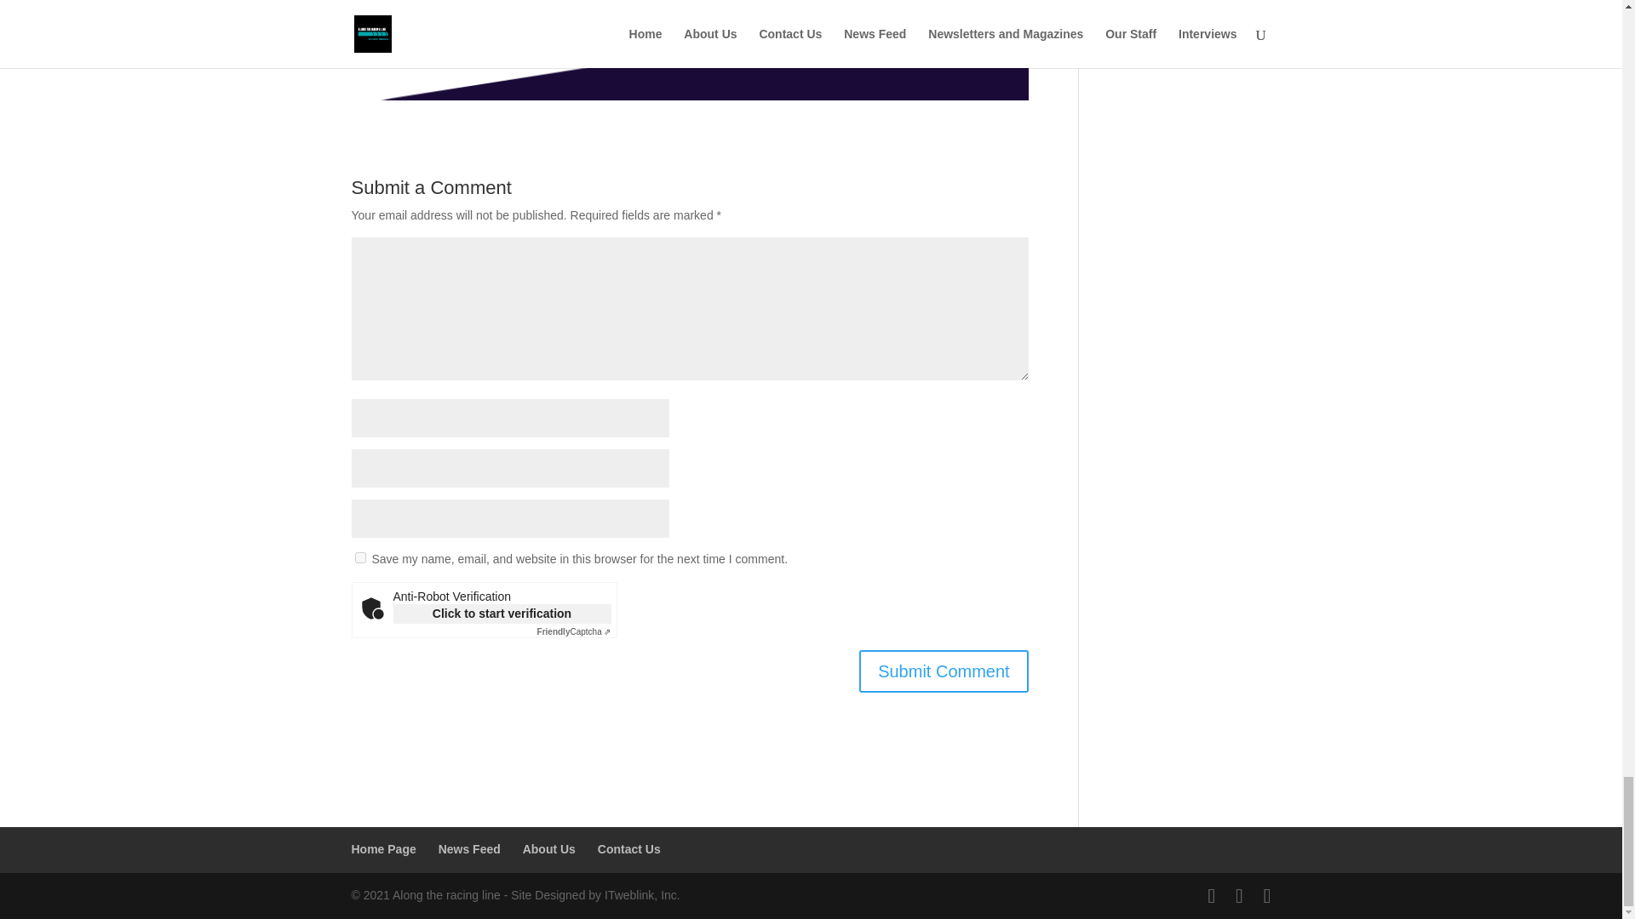 The height and width of the screenshot is (919, 1635). What do you see at coordinates (359, 558) in the screenshot?
I see `yes` at bounding box center [359, 558].